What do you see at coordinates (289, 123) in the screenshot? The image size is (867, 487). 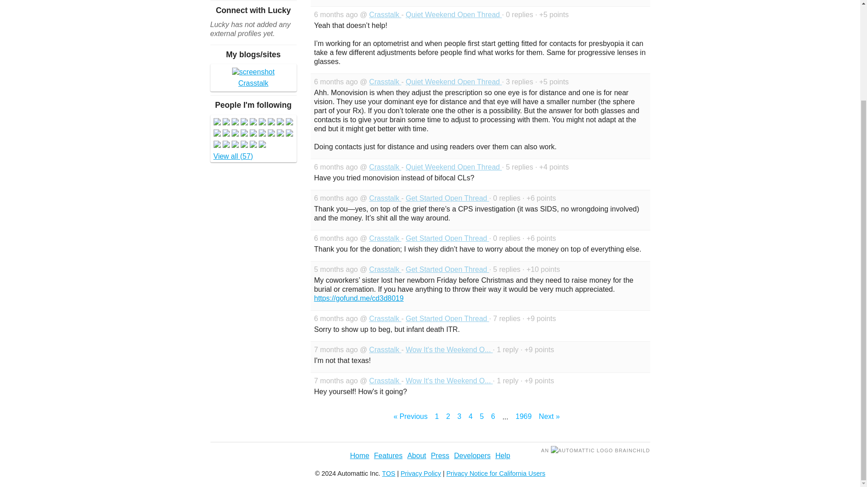 I see `ShorterDolemite` at bounding box center [289, 123].